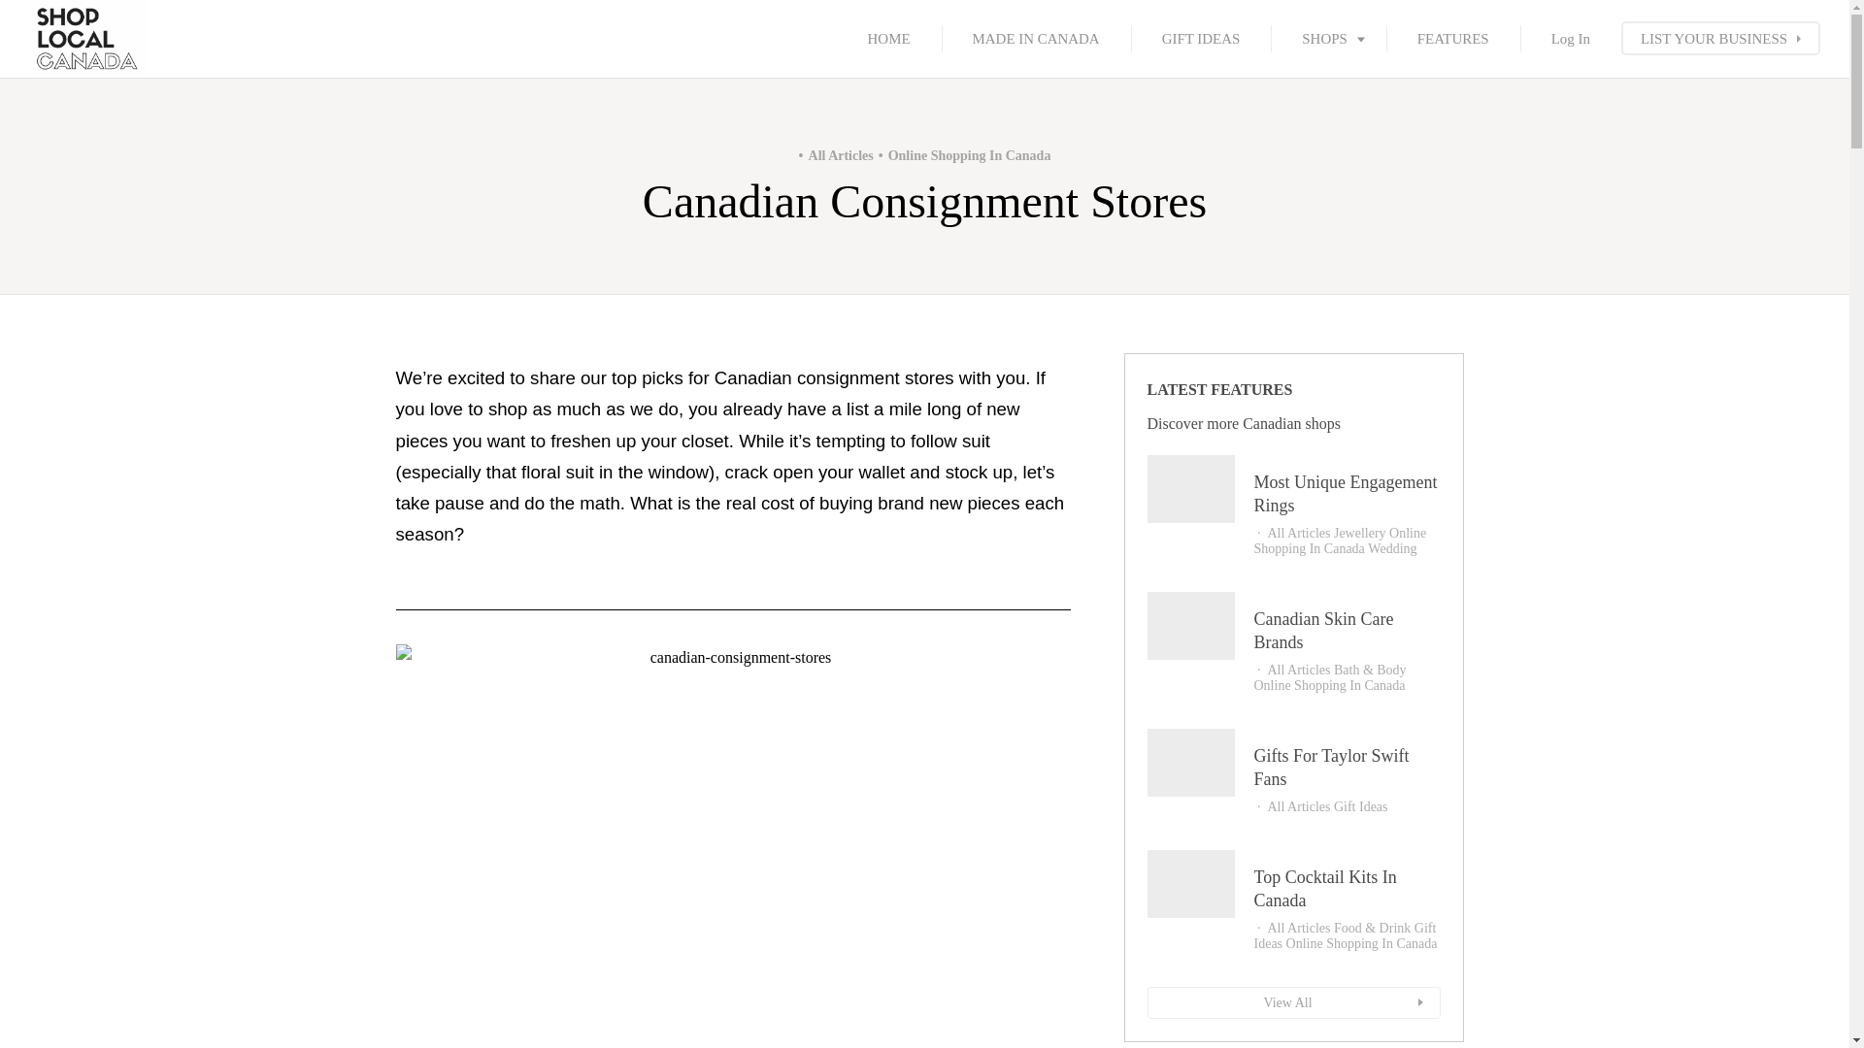 The height and width of the screenshot is (1048, 1864). I want to click on GIFT IDEAS, so click(1201, 39).